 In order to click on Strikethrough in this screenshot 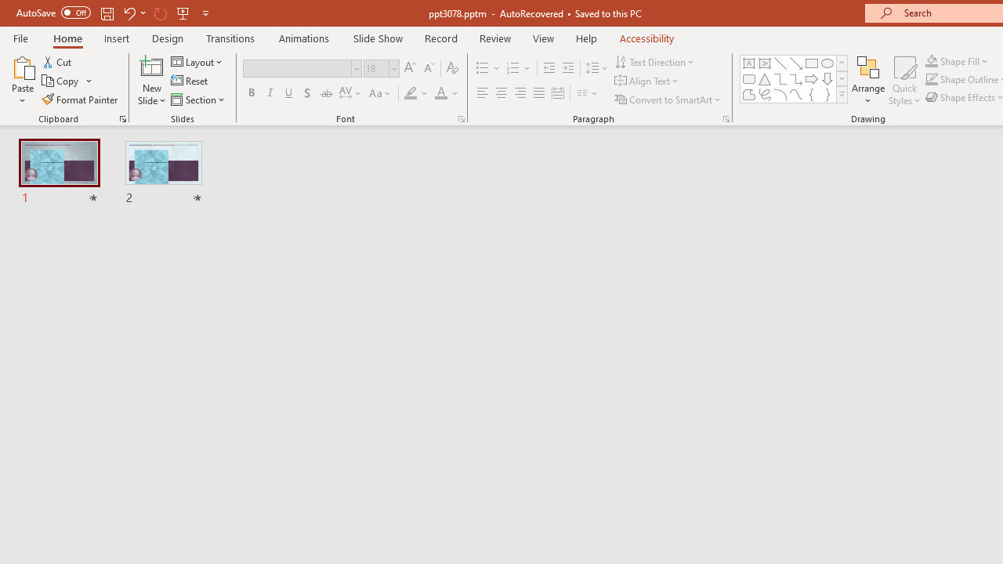, I will do `click(326, 94)`.